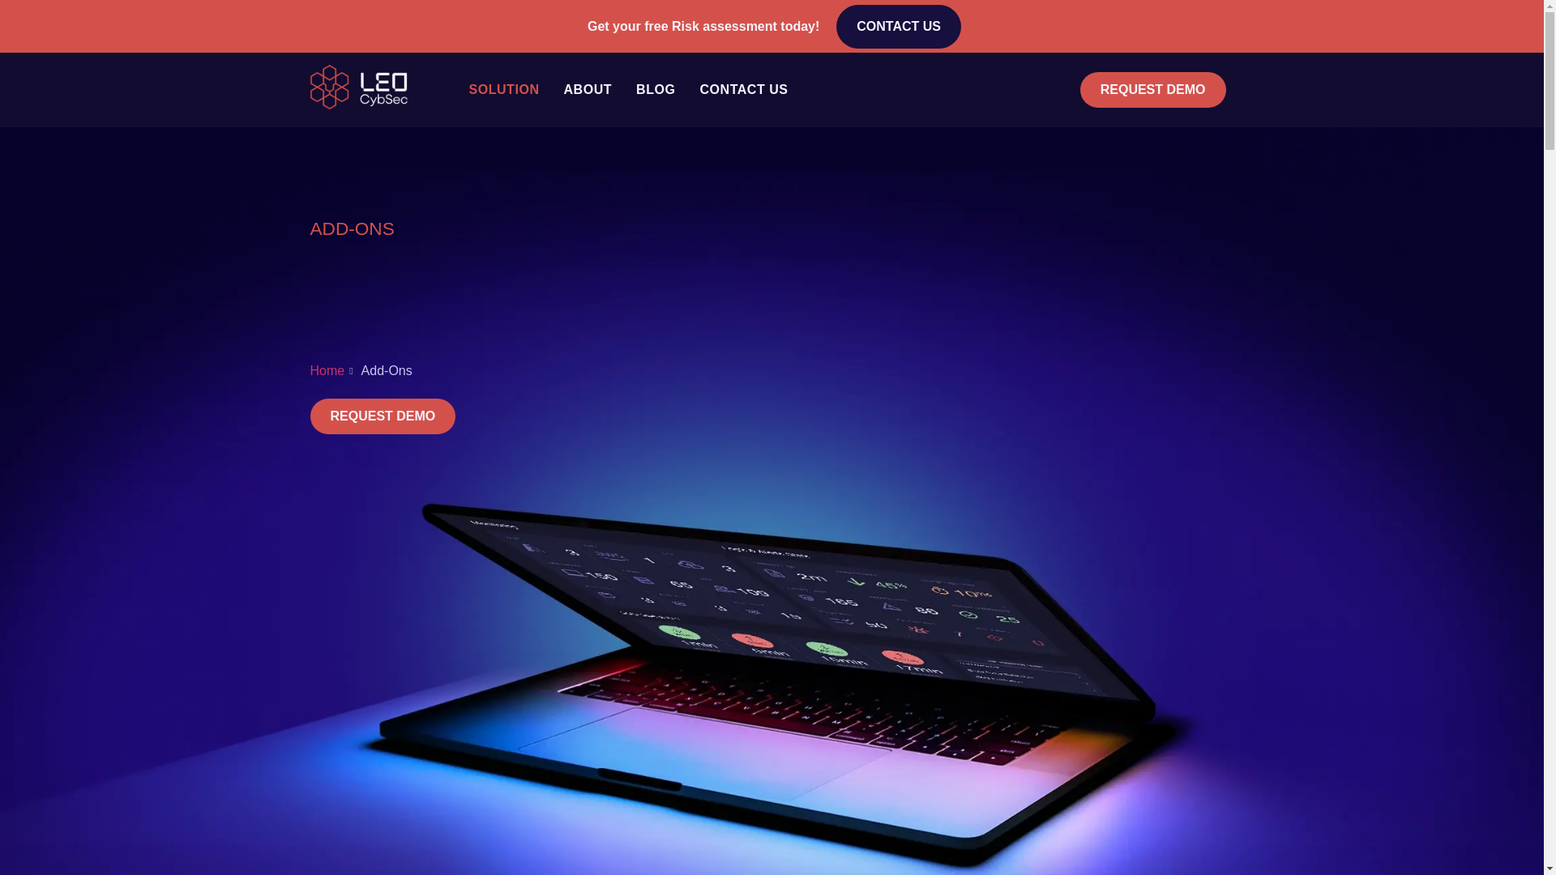 This screenshot has height=875, width=1556. What do you see at coordinates (703, 25) in the screenshot?
I see `Get your free Risk assessment today!` at bounding box center [703, 25].